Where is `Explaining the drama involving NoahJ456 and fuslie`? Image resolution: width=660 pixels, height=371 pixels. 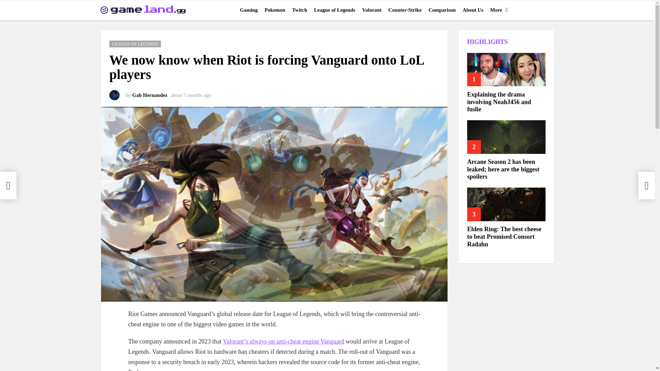 Explaining the drama involving NoahJ456 and fuslie is located at coordinates (506, 69).